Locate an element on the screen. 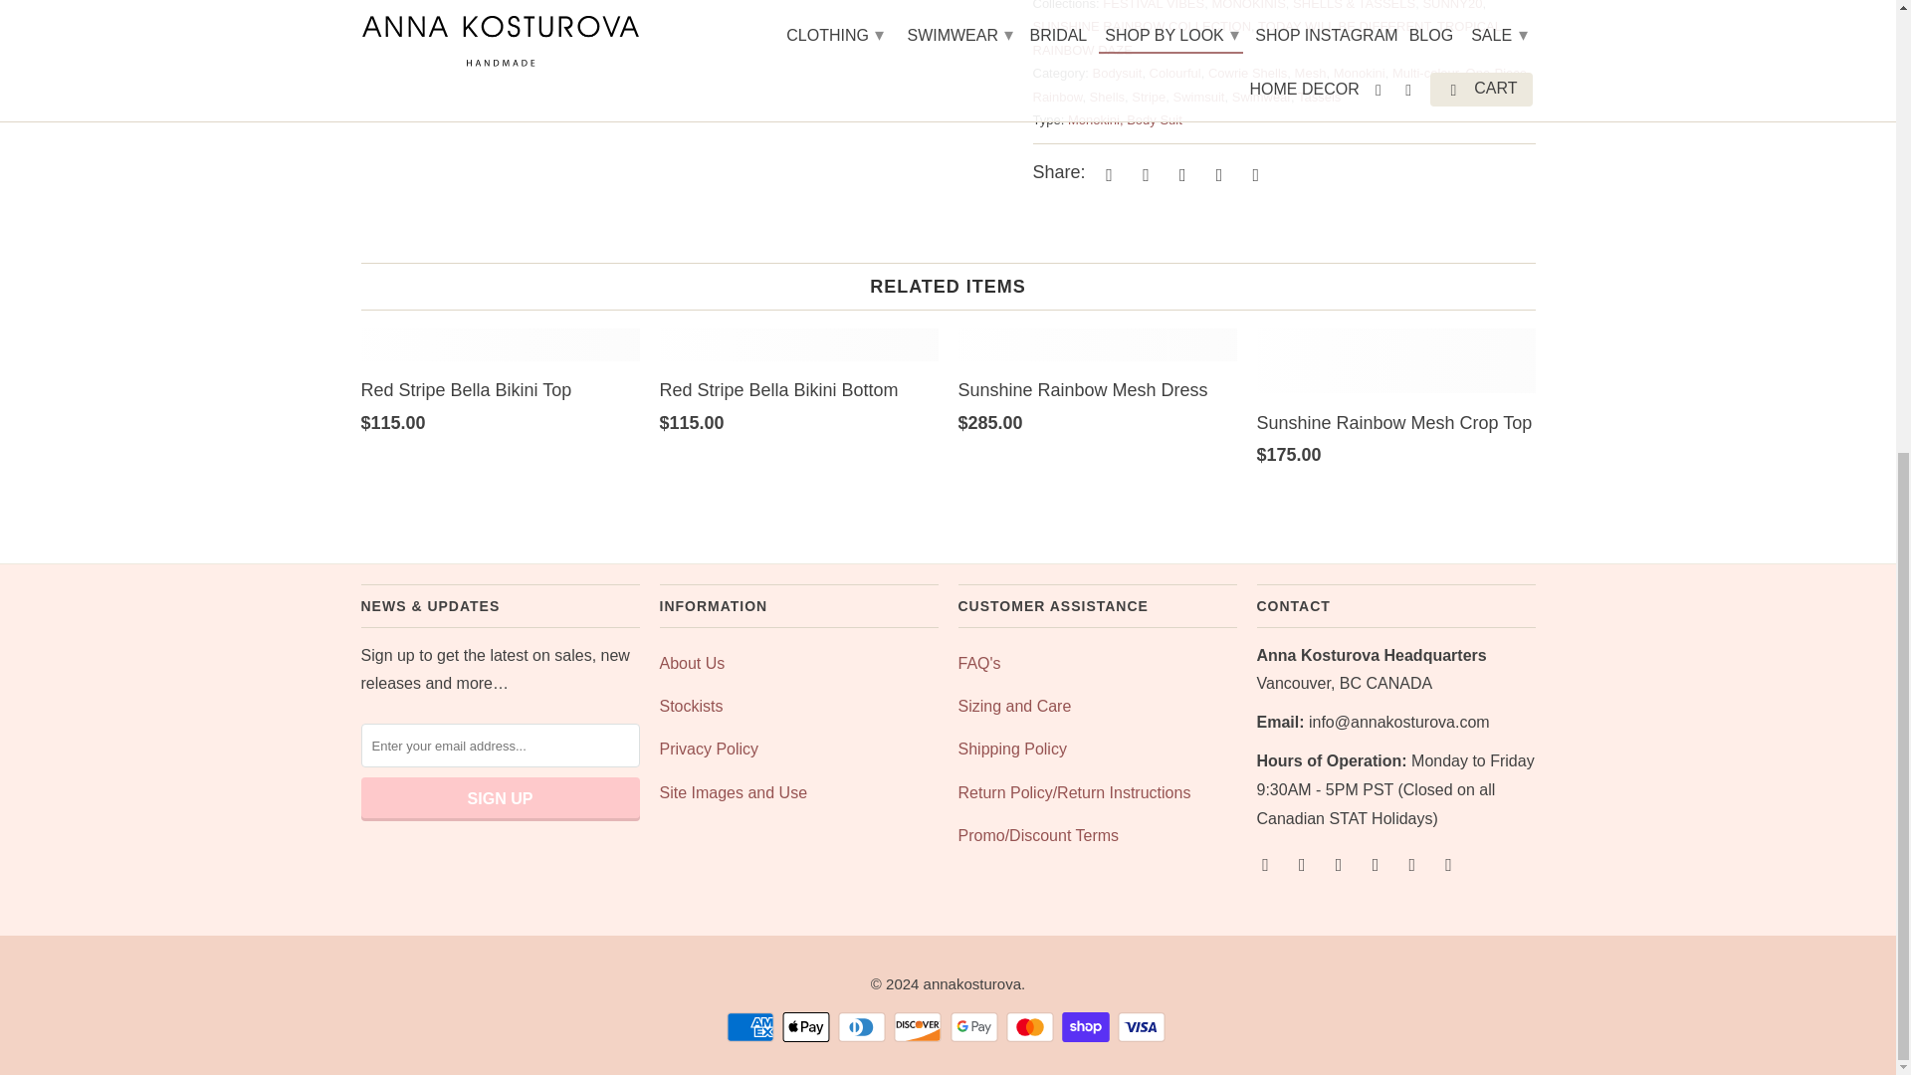 The height and width of the screenshot is (1075, 1911). American Express is located at coordinates (751, 1027).